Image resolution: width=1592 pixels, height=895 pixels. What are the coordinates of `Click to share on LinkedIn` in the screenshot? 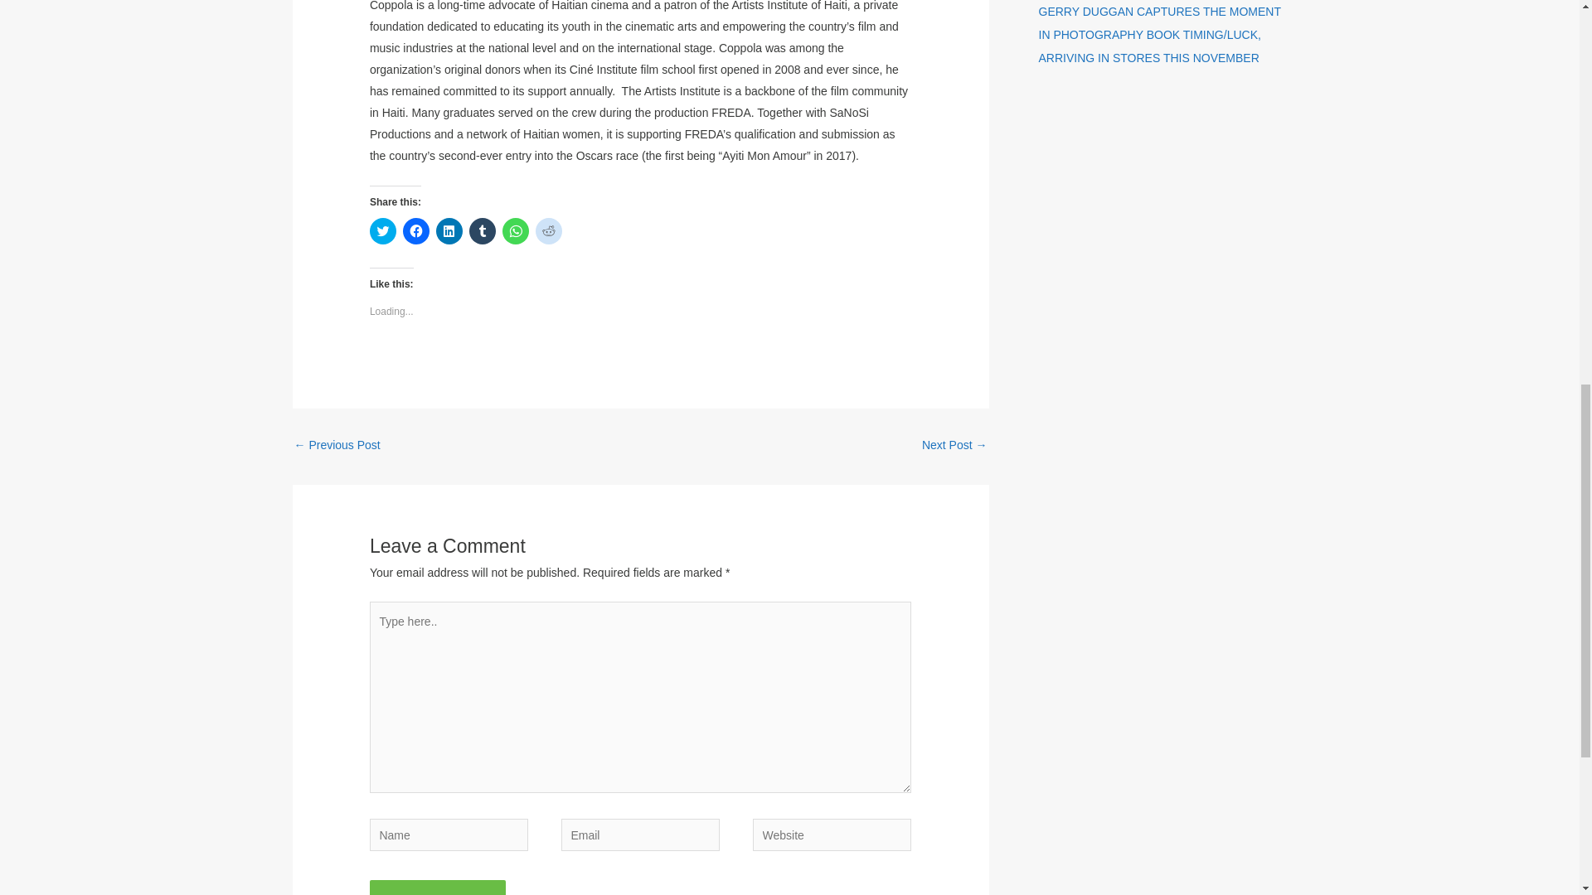 It's located at (449, 230).